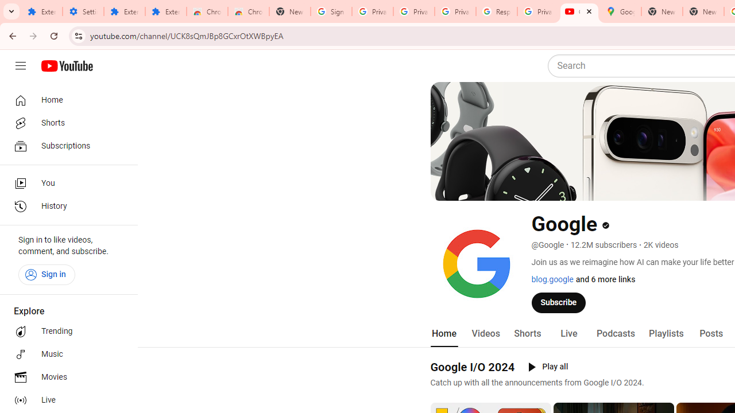  What do you see at coordinates (65, 354) in the screenshot?
I see `Music` at bounding box center [65, 354].